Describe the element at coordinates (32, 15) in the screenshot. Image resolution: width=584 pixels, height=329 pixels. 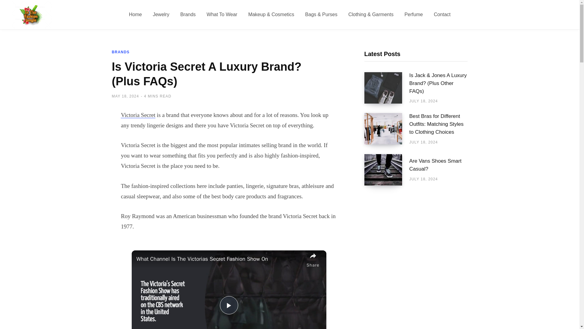
I see `In The Fashion Jungle` at that location.